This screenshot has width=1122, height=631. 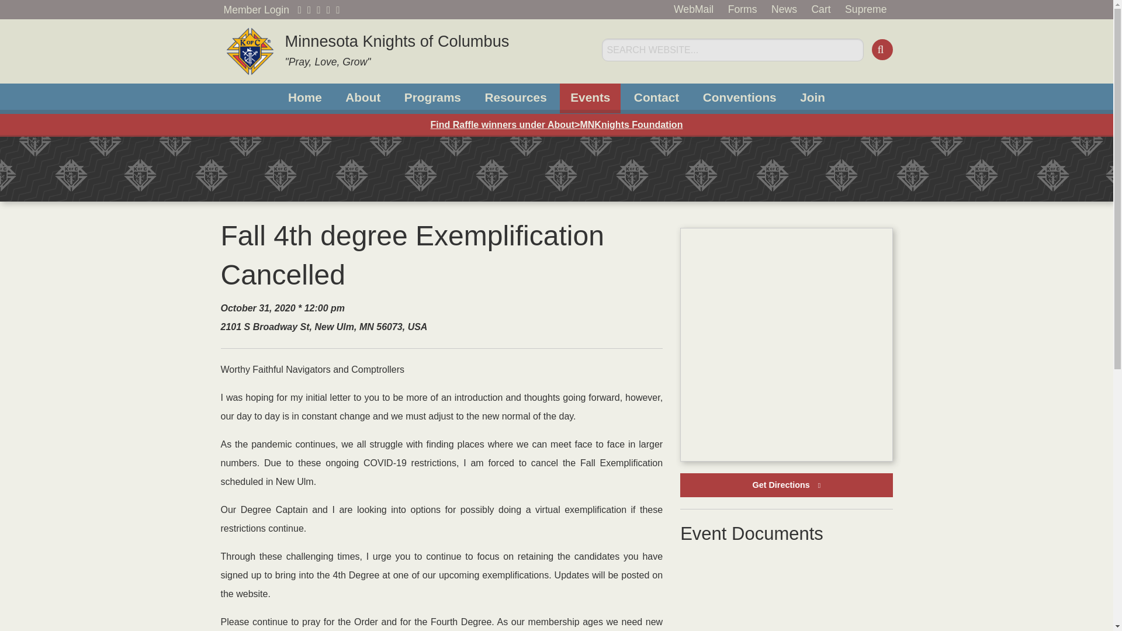 I want to click on WebMail, so click(x=304, y=98).